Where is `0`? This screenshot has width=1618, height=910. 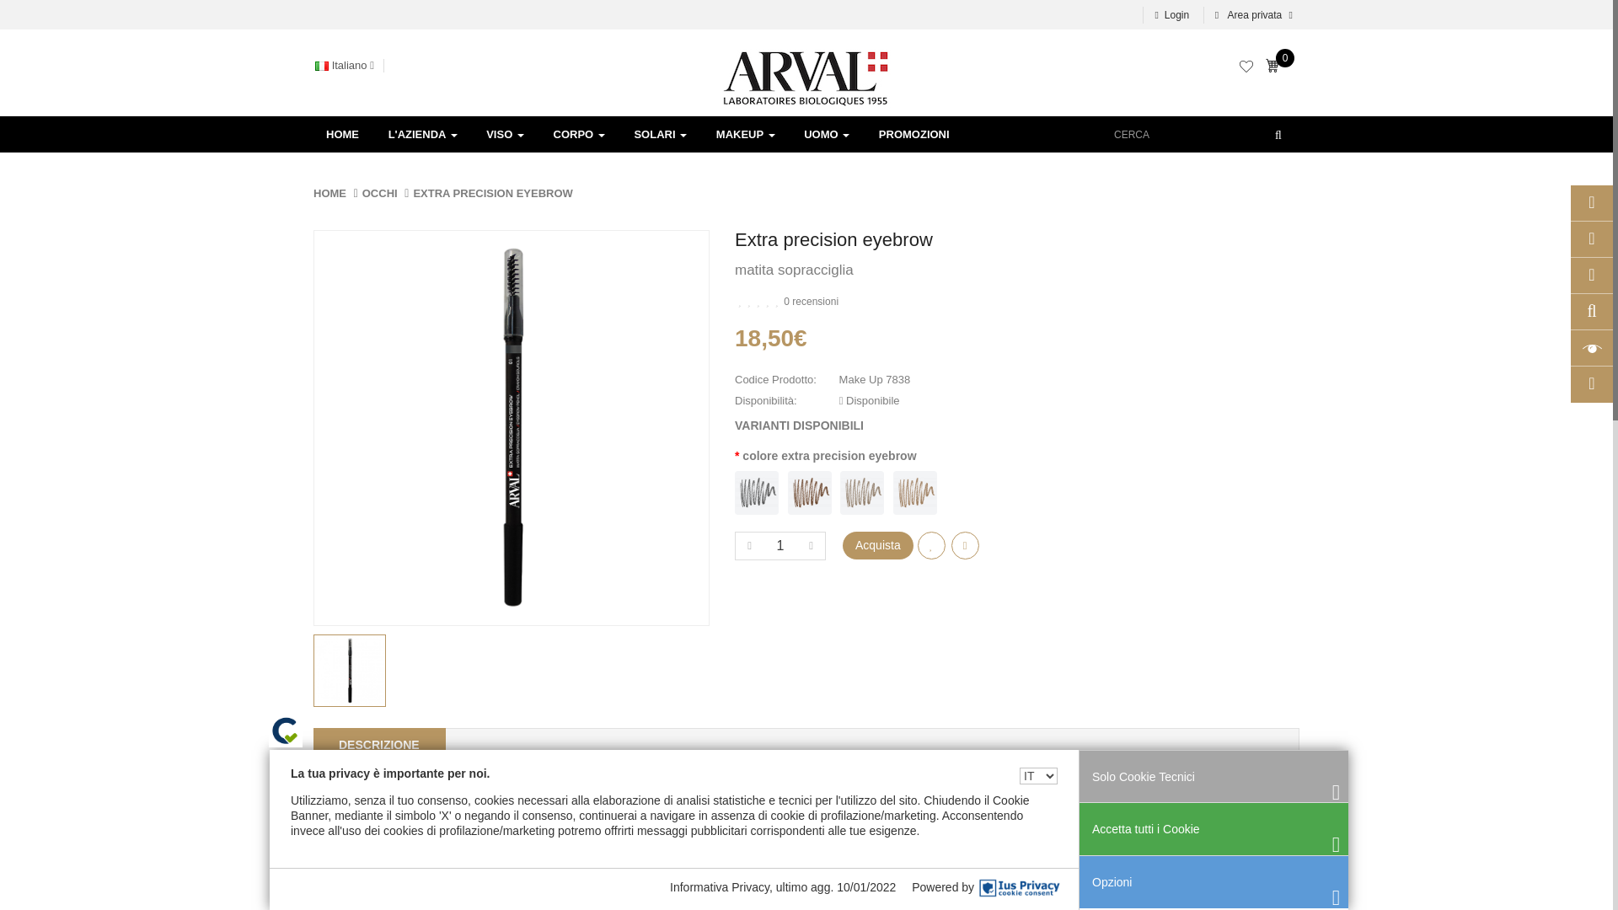 0 is located at coordinates (1276, 67).